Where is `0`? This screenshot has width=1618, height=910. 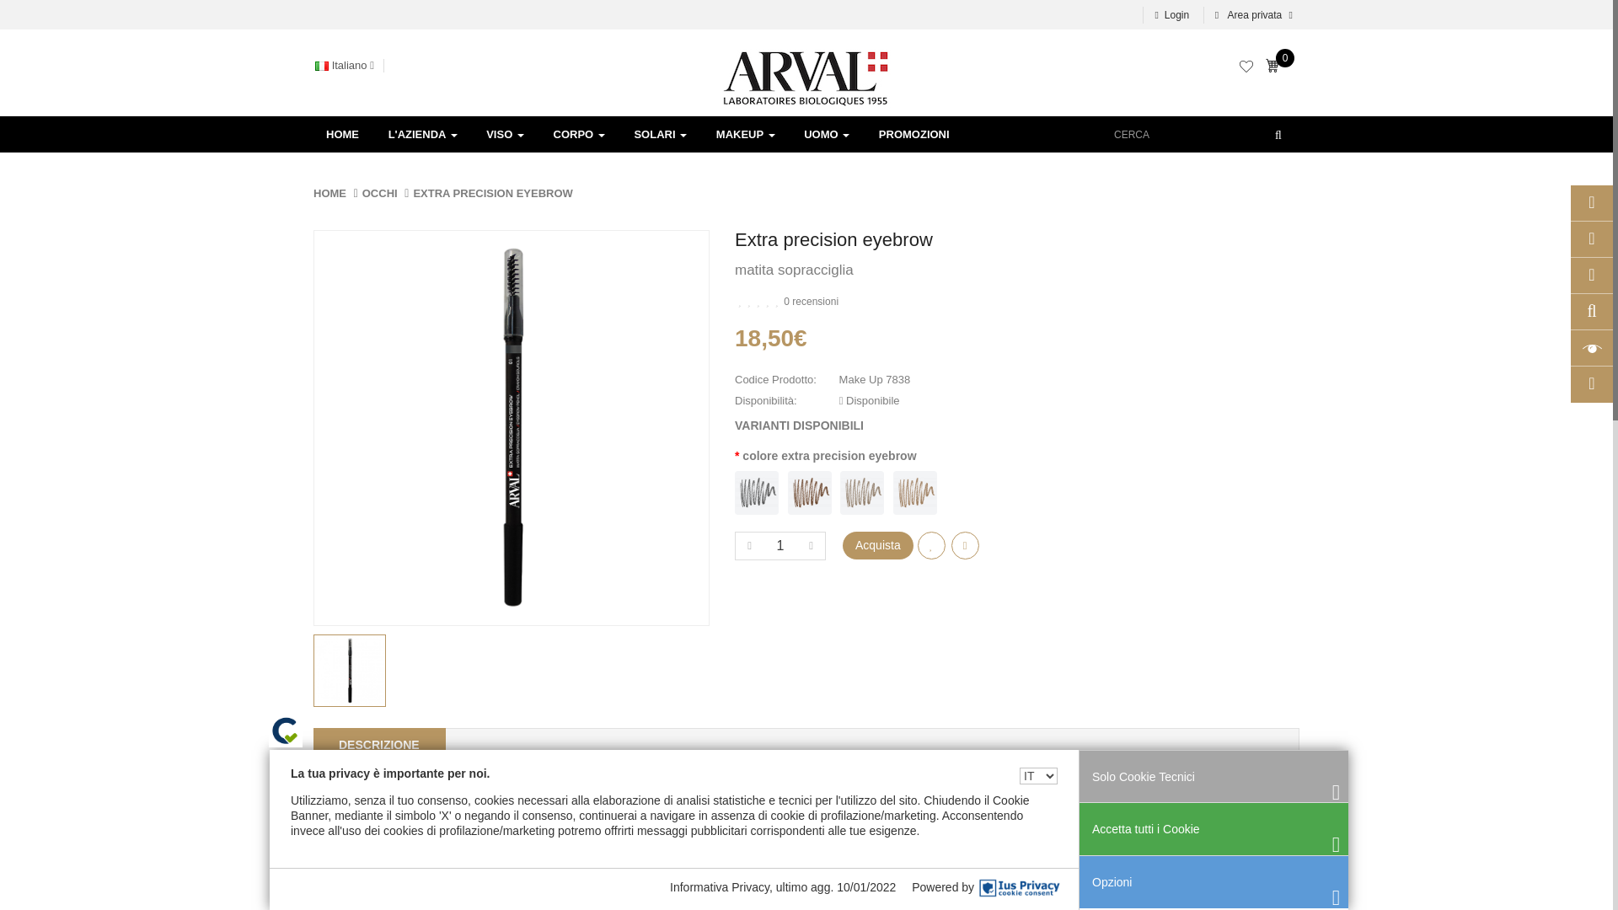 0 is located at coordinates (1276, 67).